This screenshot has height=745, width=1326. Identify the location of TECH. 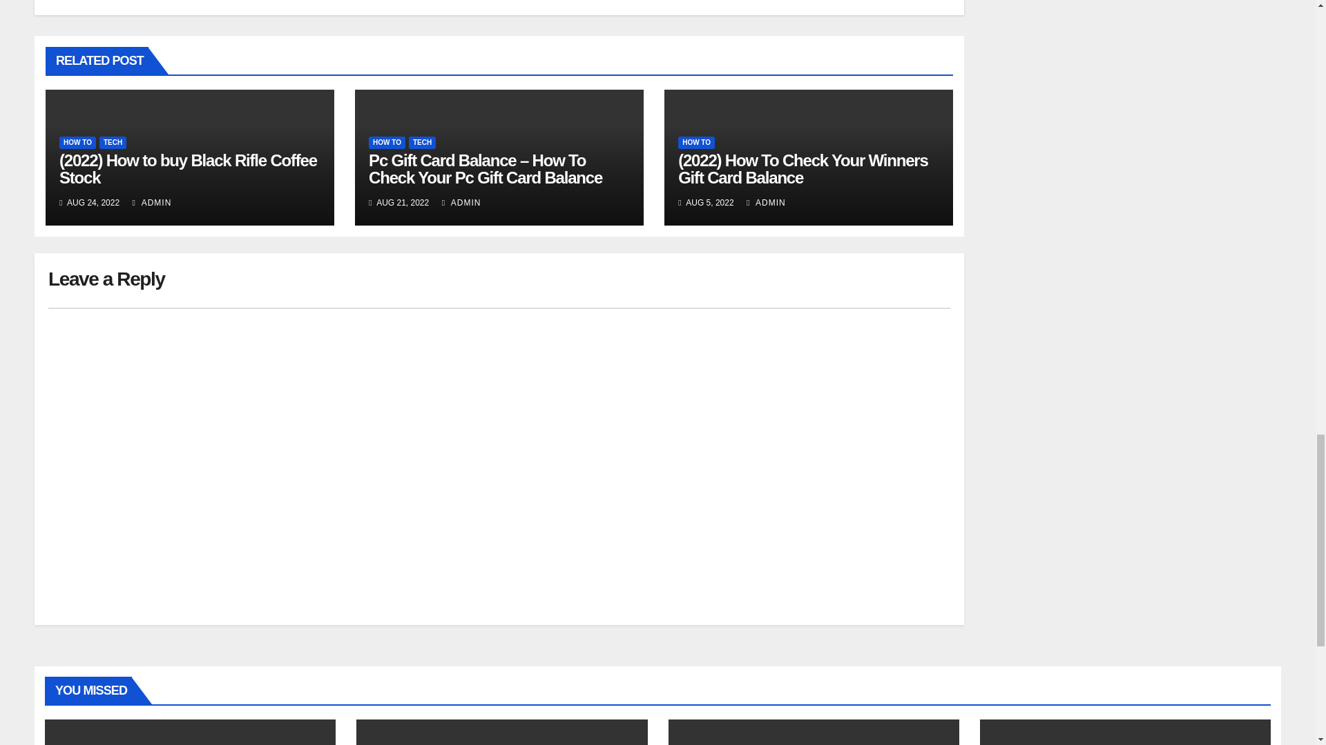
(113, 142).